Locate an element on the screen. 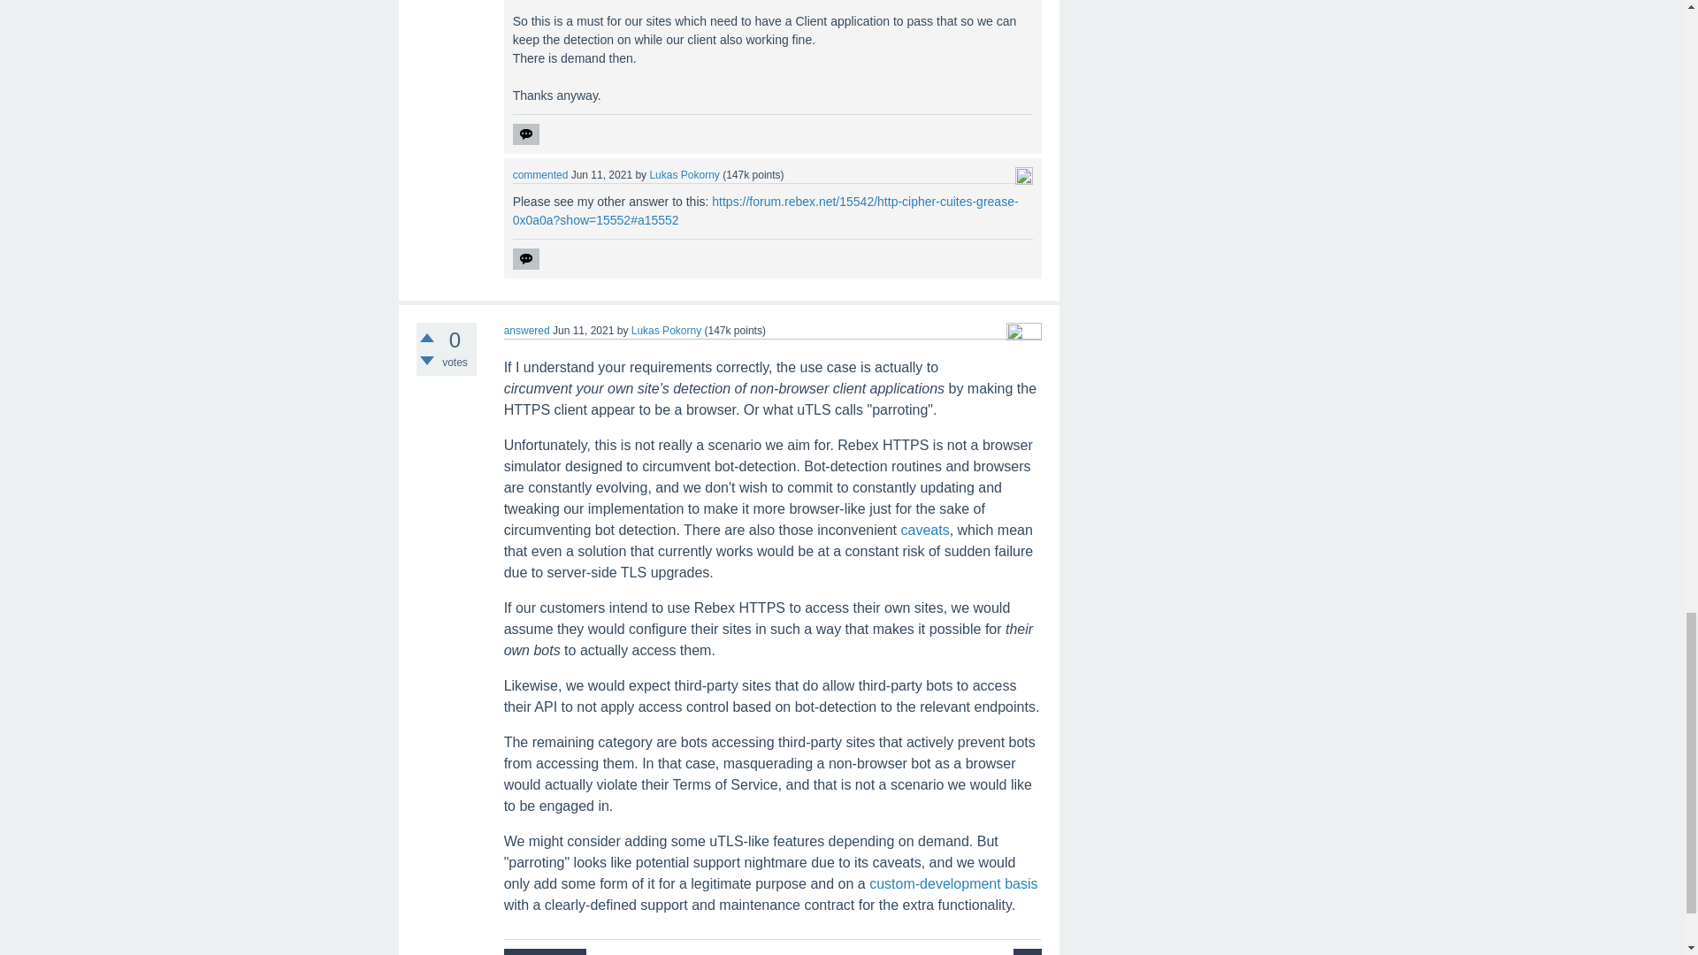  reply is located at coordinates (525, 134).